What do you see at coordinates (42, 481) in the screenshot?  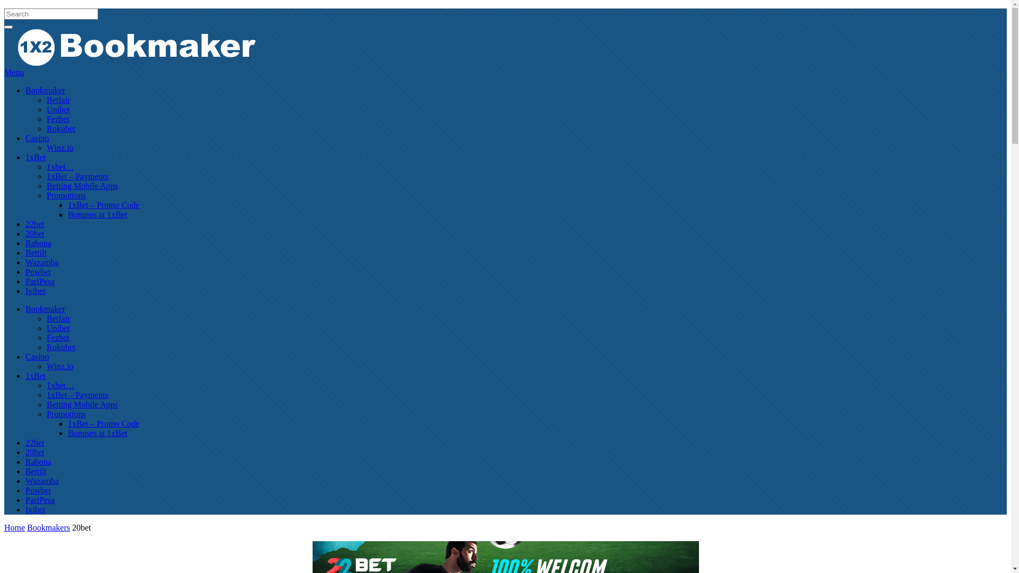 I see `Wazamba` at bounding box center [42, 481].